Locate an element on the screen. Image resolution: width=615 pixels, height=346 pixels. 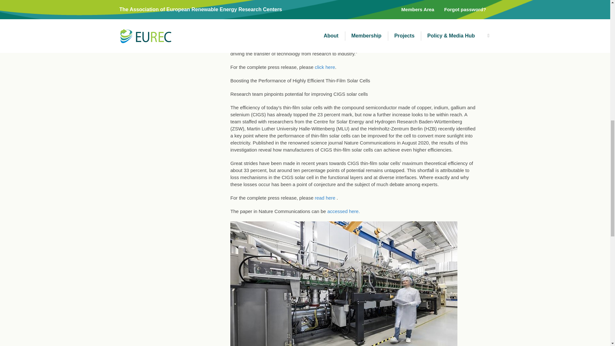
read here is located at coordinates (325, 198).